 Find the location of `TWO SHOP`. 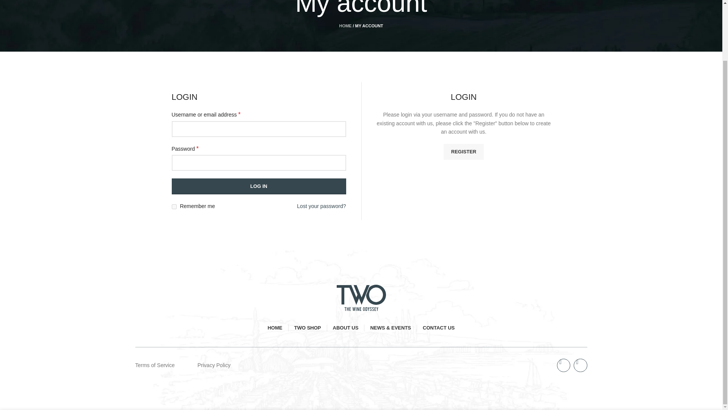

TWO SHOP is located at coordinates (307, 328).